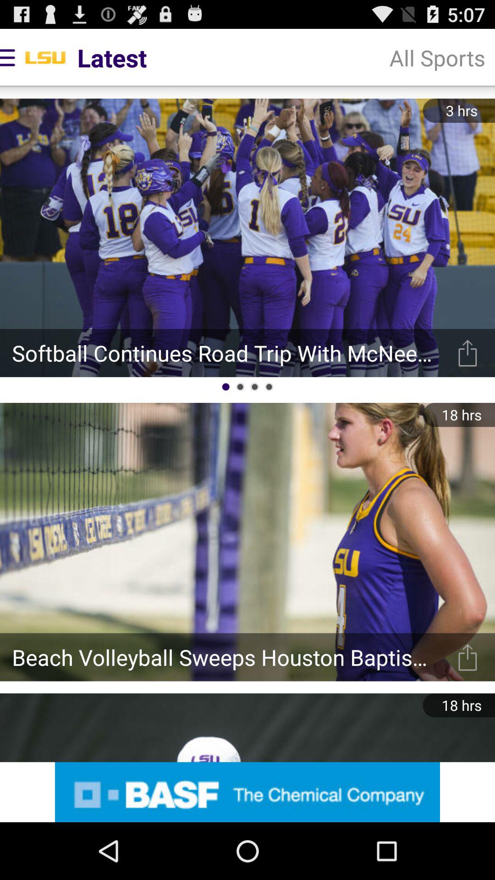  Describe the element at coordinates (437, 58) in the screenshot. I see `choose the icon next to the latest` at that location.